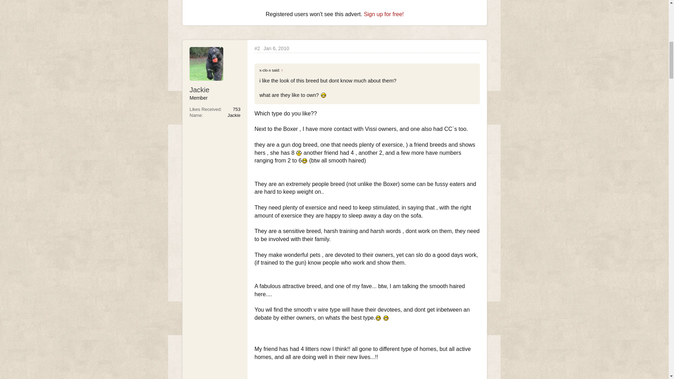 The height and width of the screenshot is (379, 674). I want to click on Icon Lol    :lol:, so click(386, 318).